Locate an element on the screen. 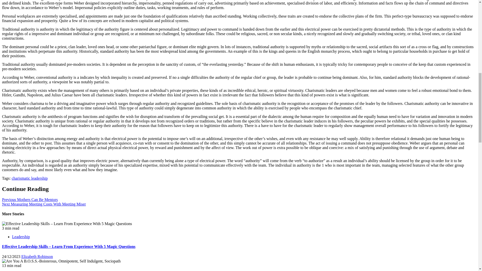  Leadership is located at coordinates (21, 237).